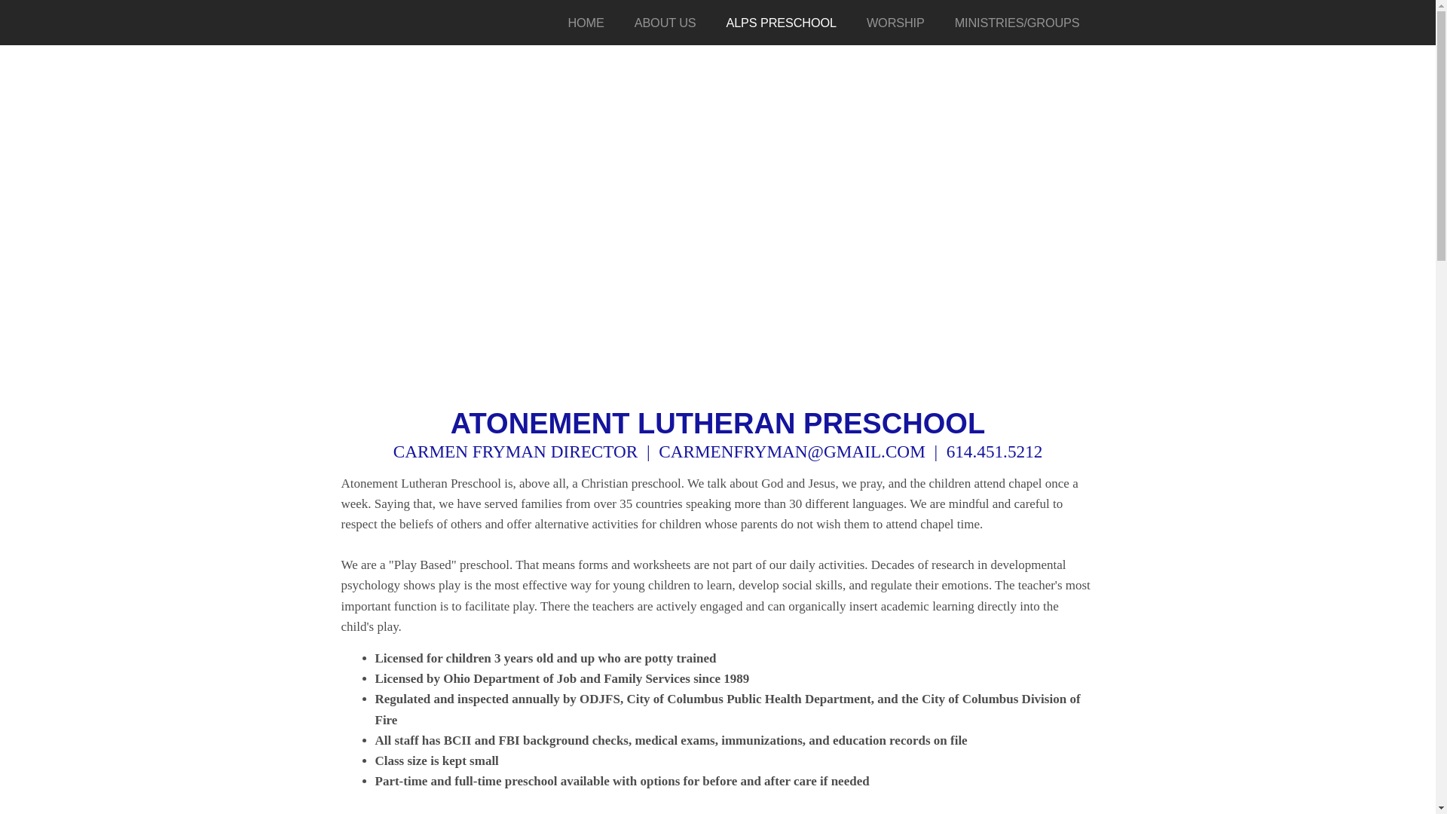 The width and height of the screenshot is (1447, 814). I want to click on WORSHIP, so click(895, 23).